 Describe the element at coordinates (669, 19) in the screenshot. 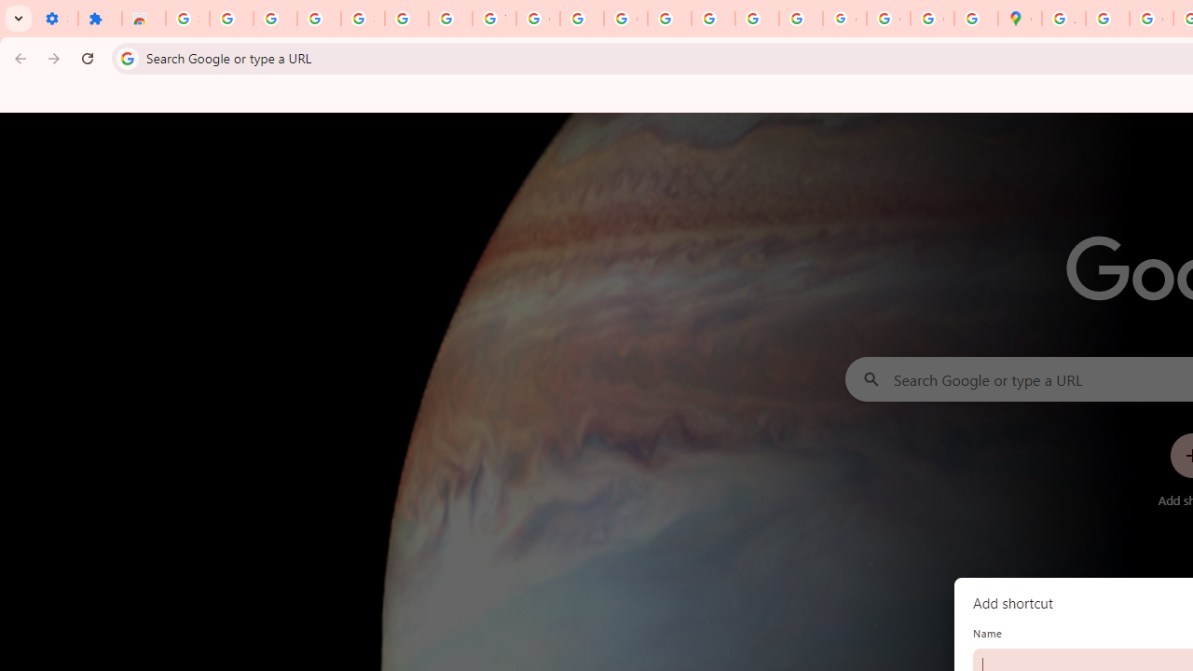

I see `Privacy Help Center - Policies Help` at that location.